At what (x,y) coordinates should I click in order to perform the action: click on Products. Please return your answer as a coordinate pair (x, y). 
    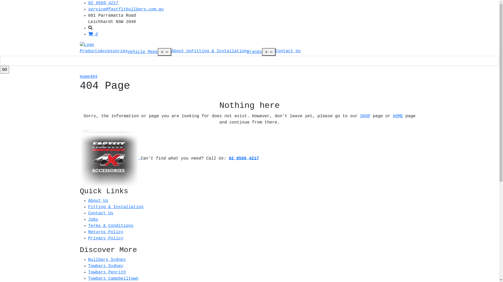
    Looking at the image, I should click on (90, 51).